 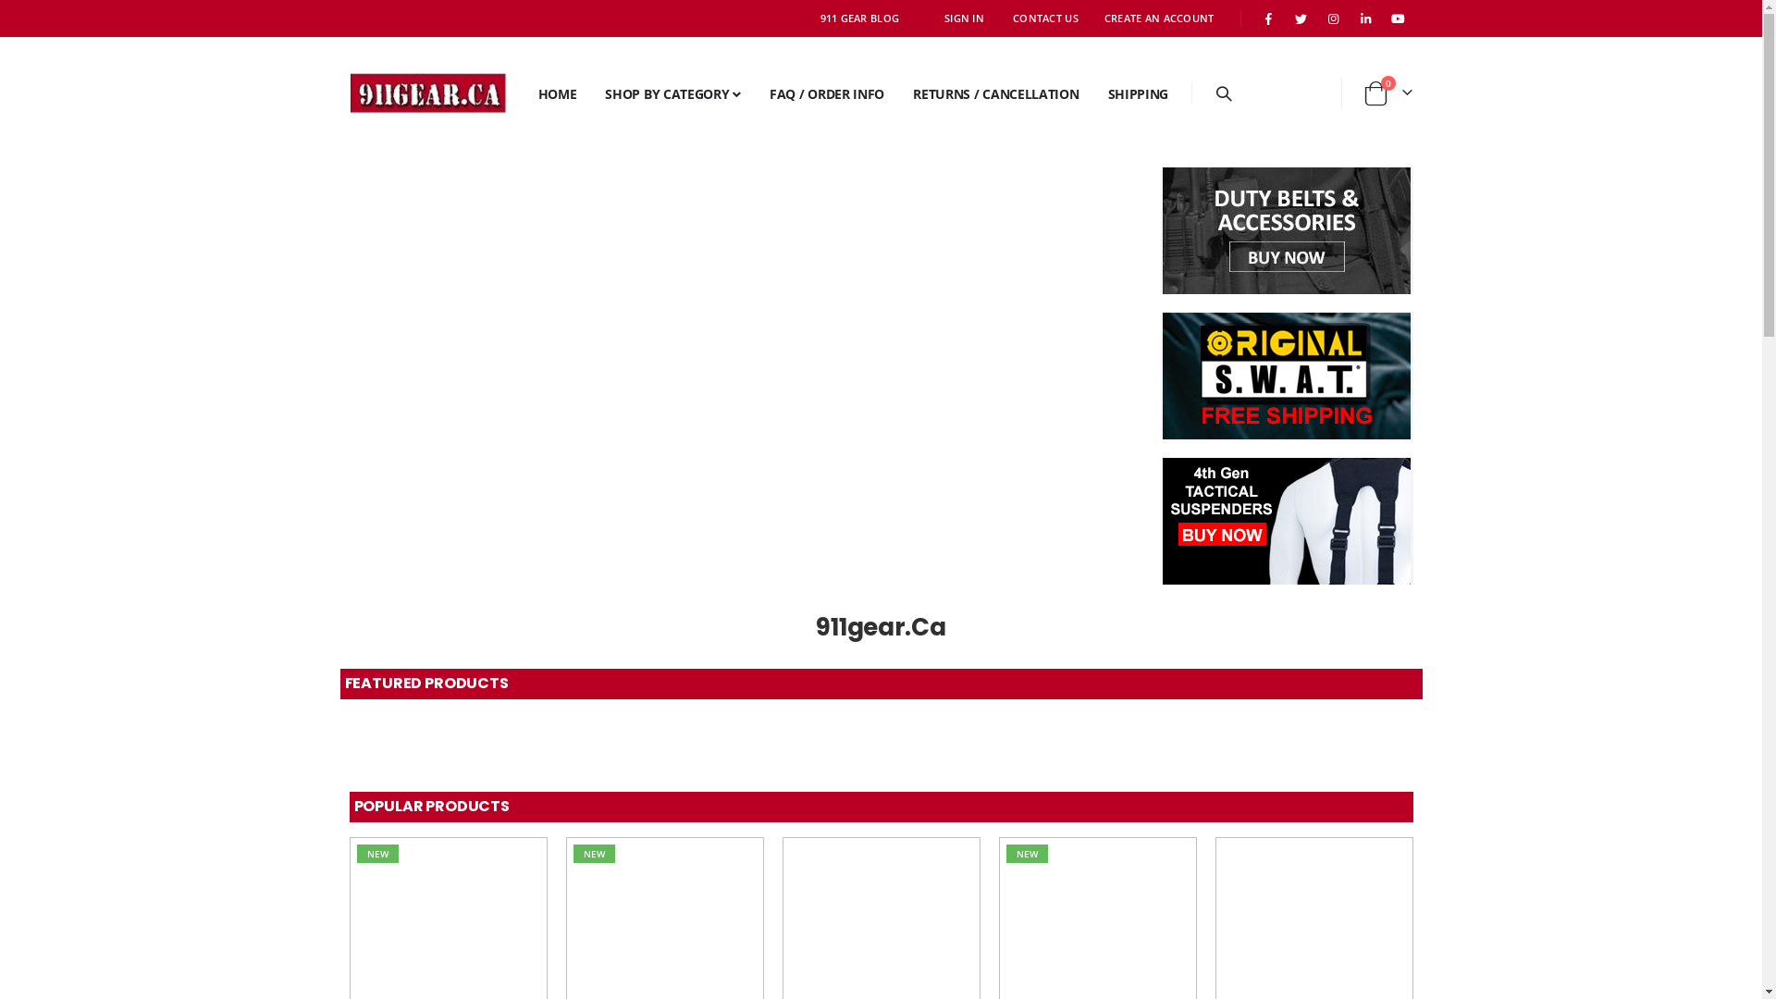 I want to click on SIGN IN, so click(x=964, y=18).